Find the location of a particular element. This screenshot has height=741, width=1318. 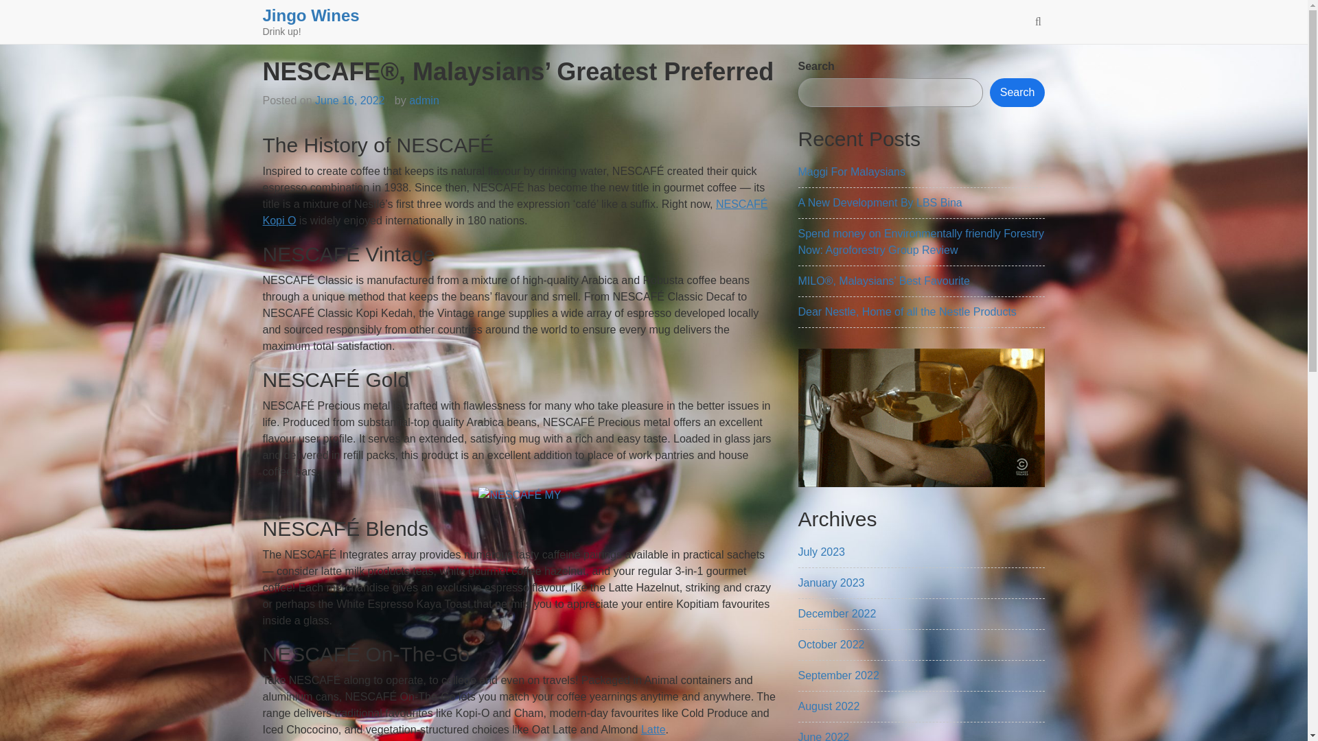

September 2022 is located at coordinates (837, 675).